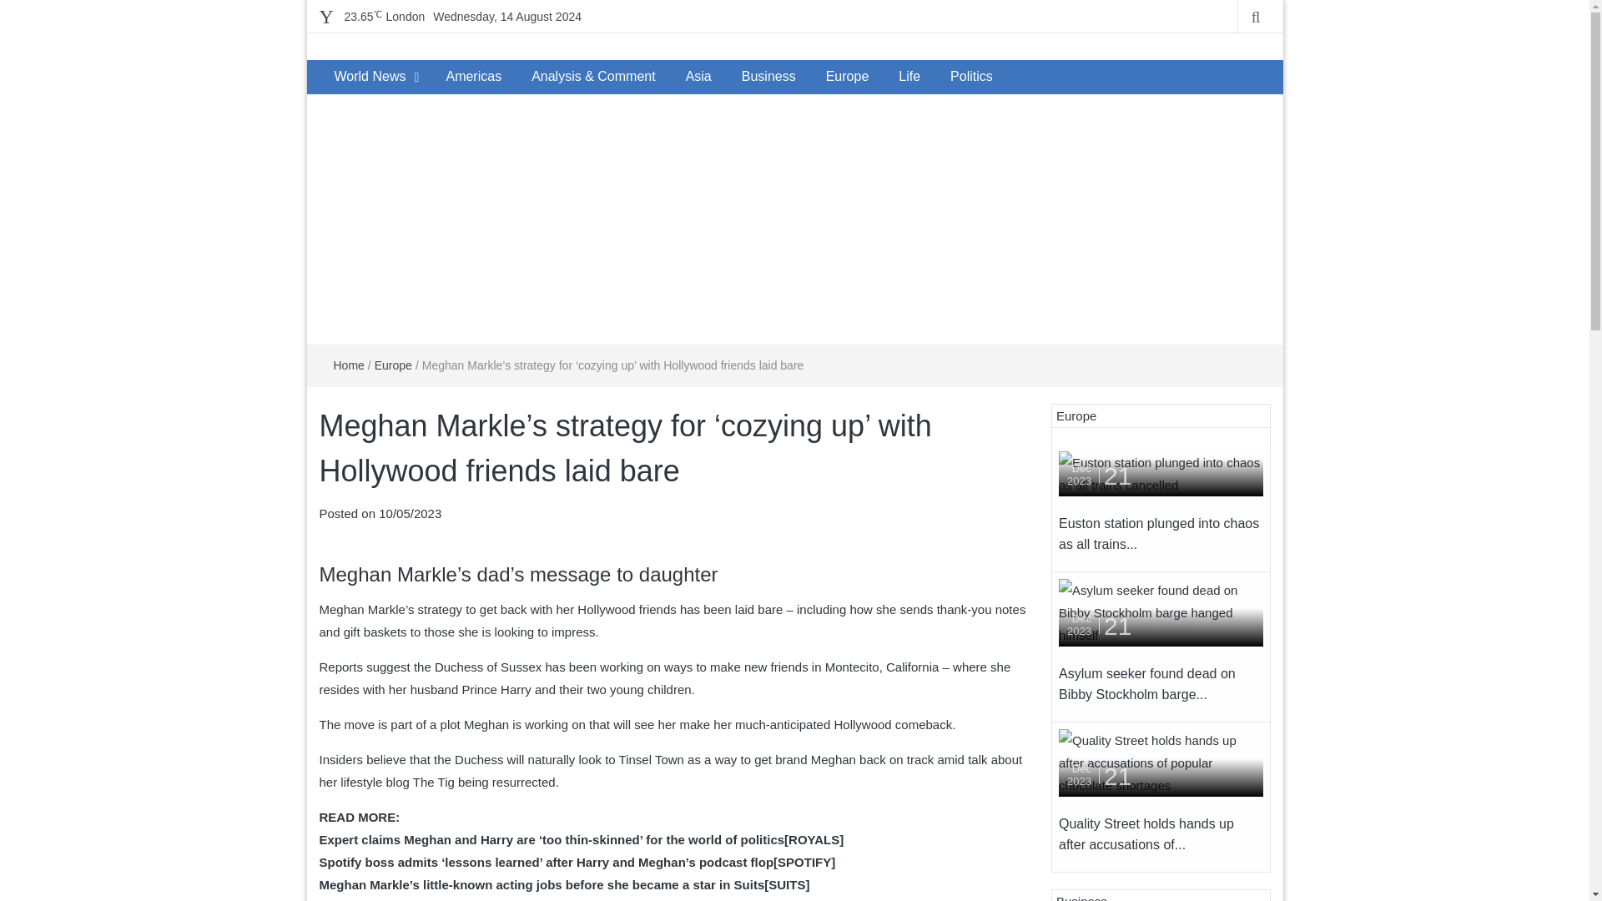  Describe the element at coordinates (1161, 474) in the screenshot. I see `Euston station plunged into chaos as all trains cancelled` at that location.